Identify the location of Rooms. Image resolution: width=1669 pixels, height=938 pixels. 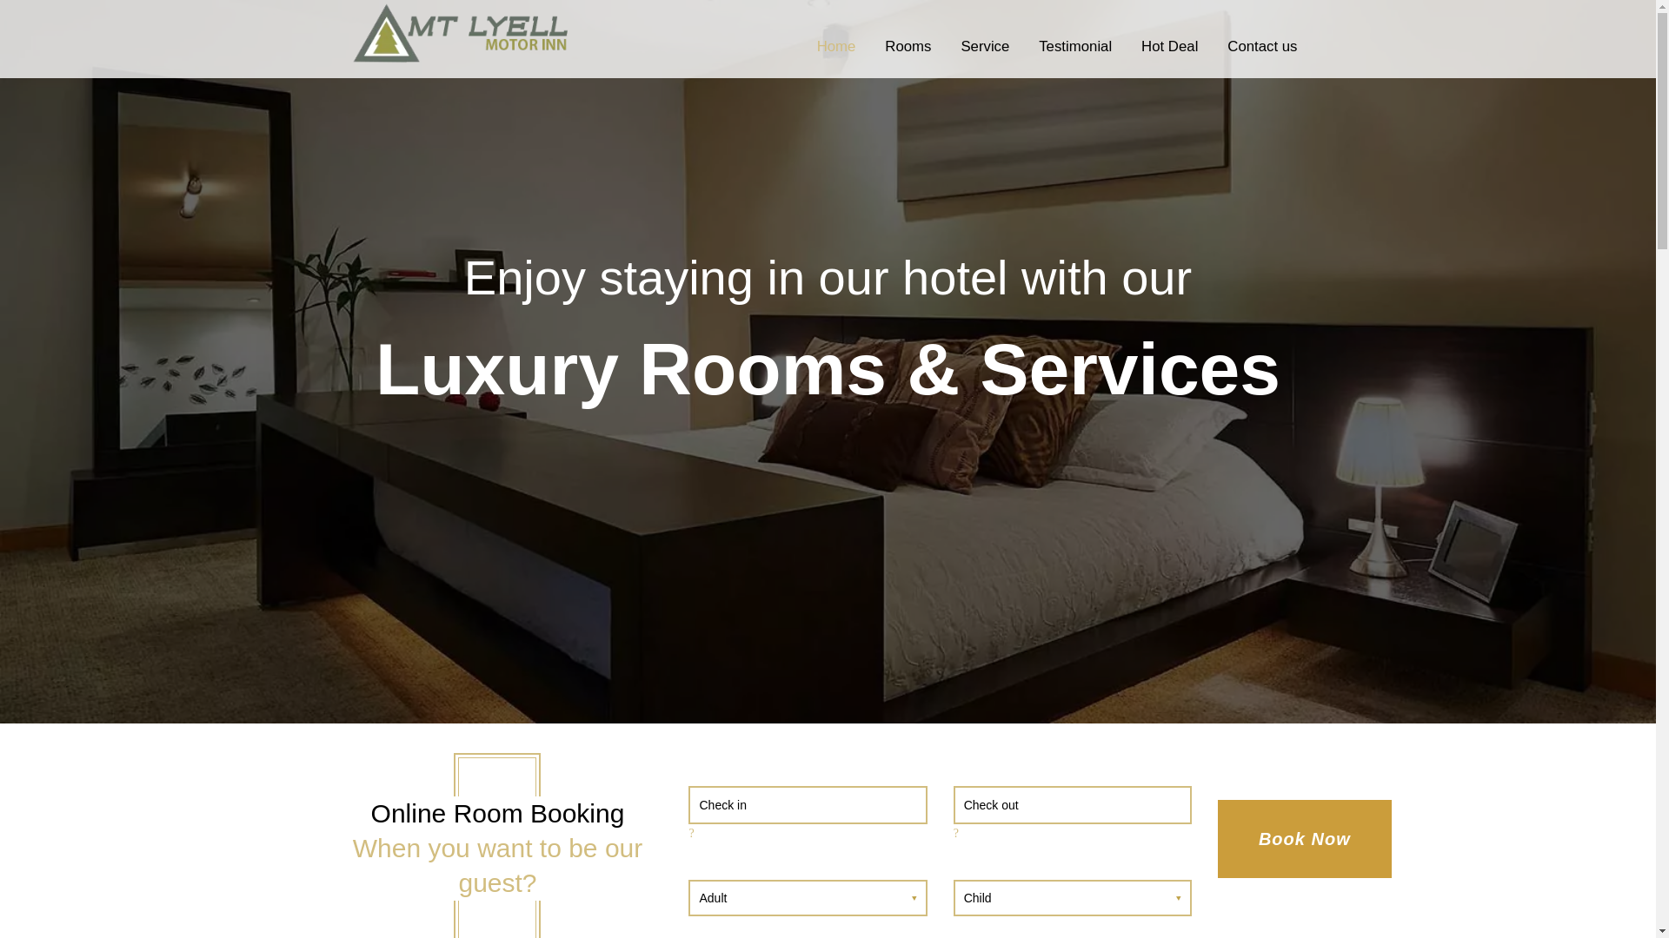
(908, 47).